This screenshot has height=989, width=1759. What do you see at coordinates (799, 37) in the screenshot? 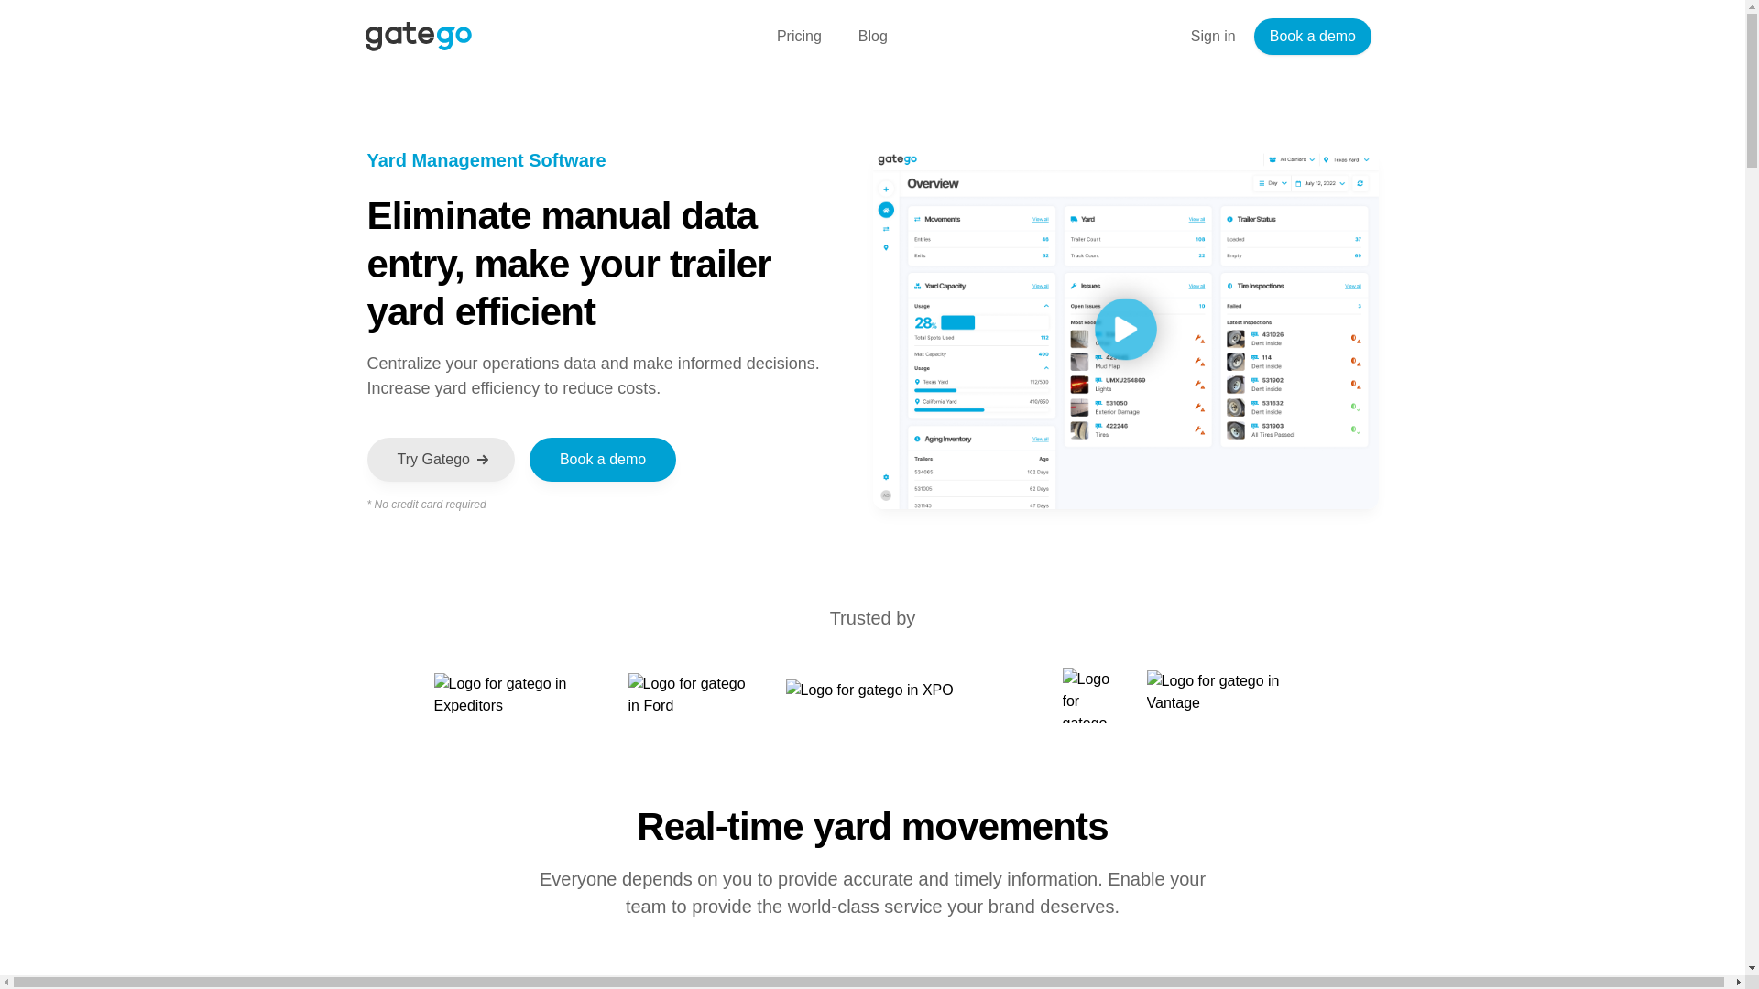
I see `Pricing` at bounding box center [799, 37].